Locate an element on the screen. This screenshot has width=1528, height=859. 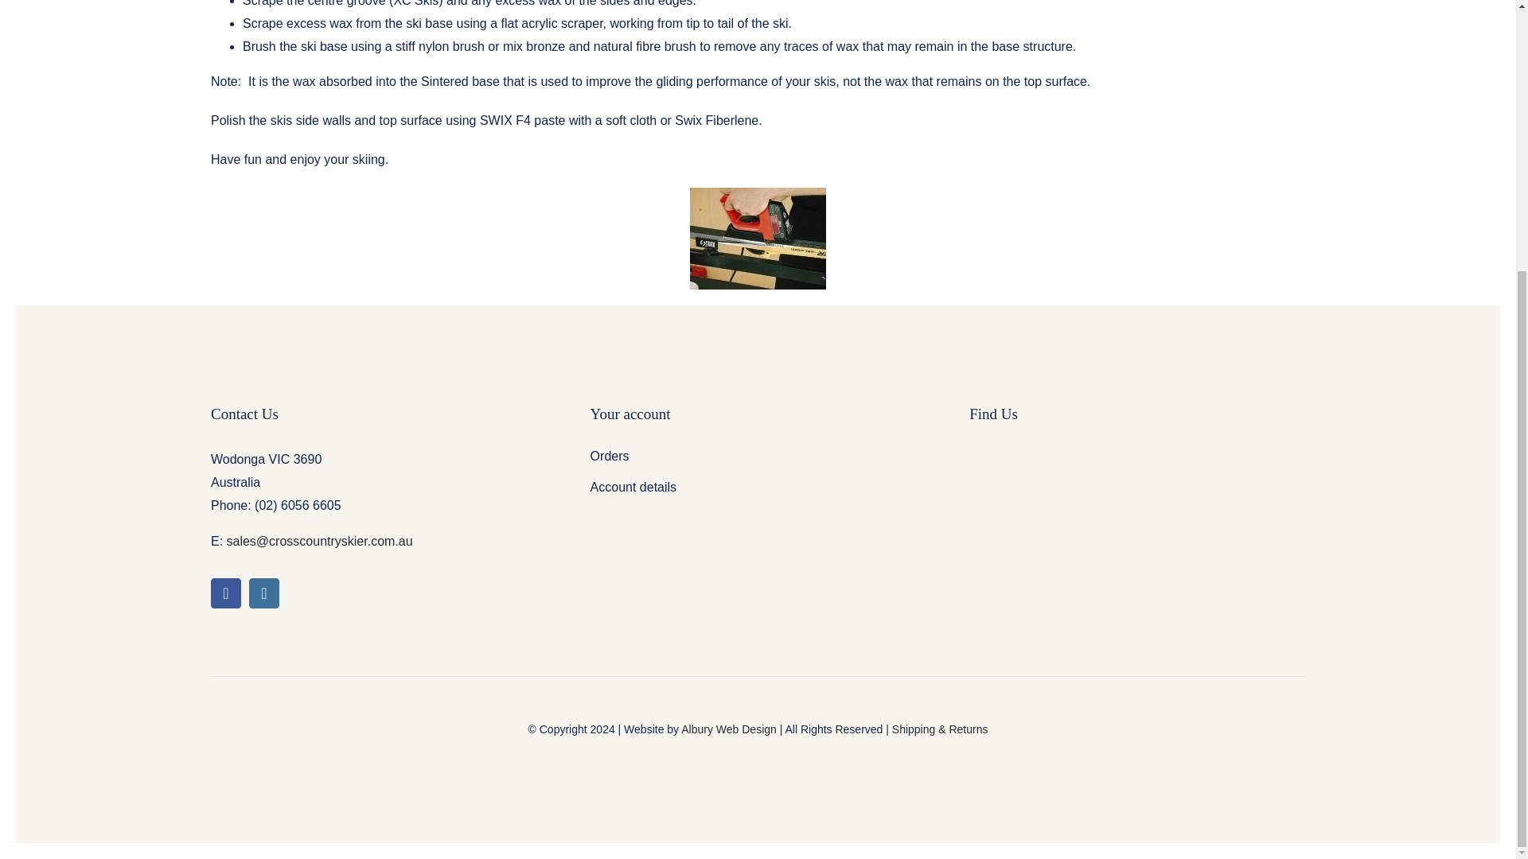
getimage2 is located at coordinates (758, 239).